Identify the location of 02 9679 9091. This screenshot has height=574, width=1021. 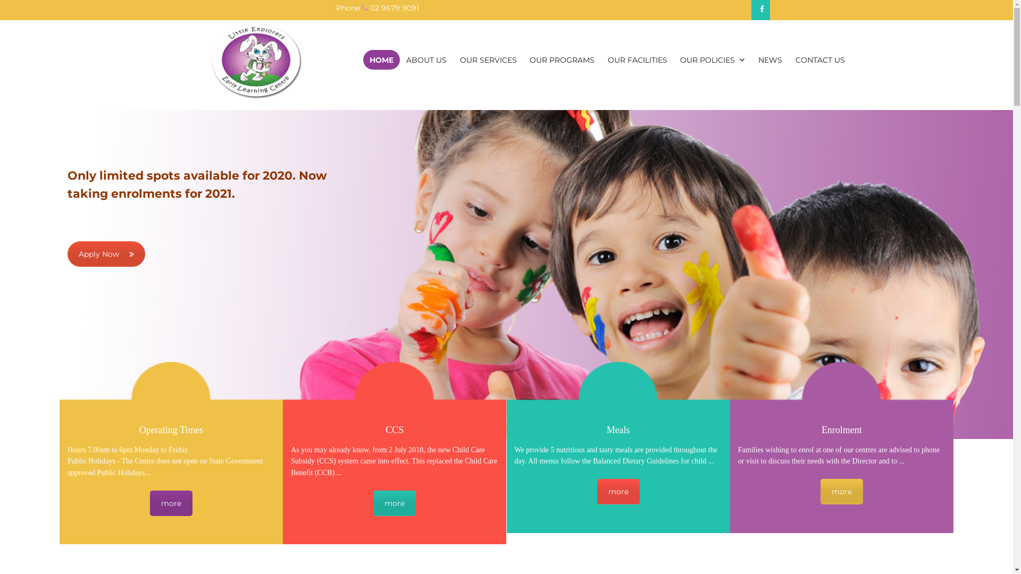
(395, 8).